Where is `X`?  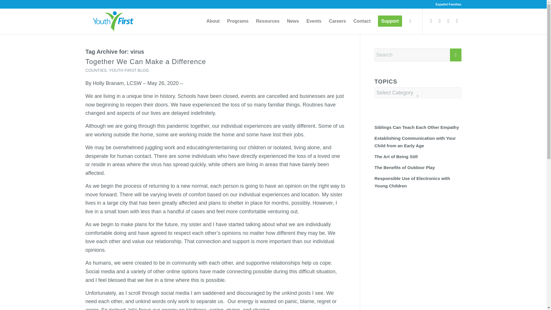
X is located at coordinates (440, 21).